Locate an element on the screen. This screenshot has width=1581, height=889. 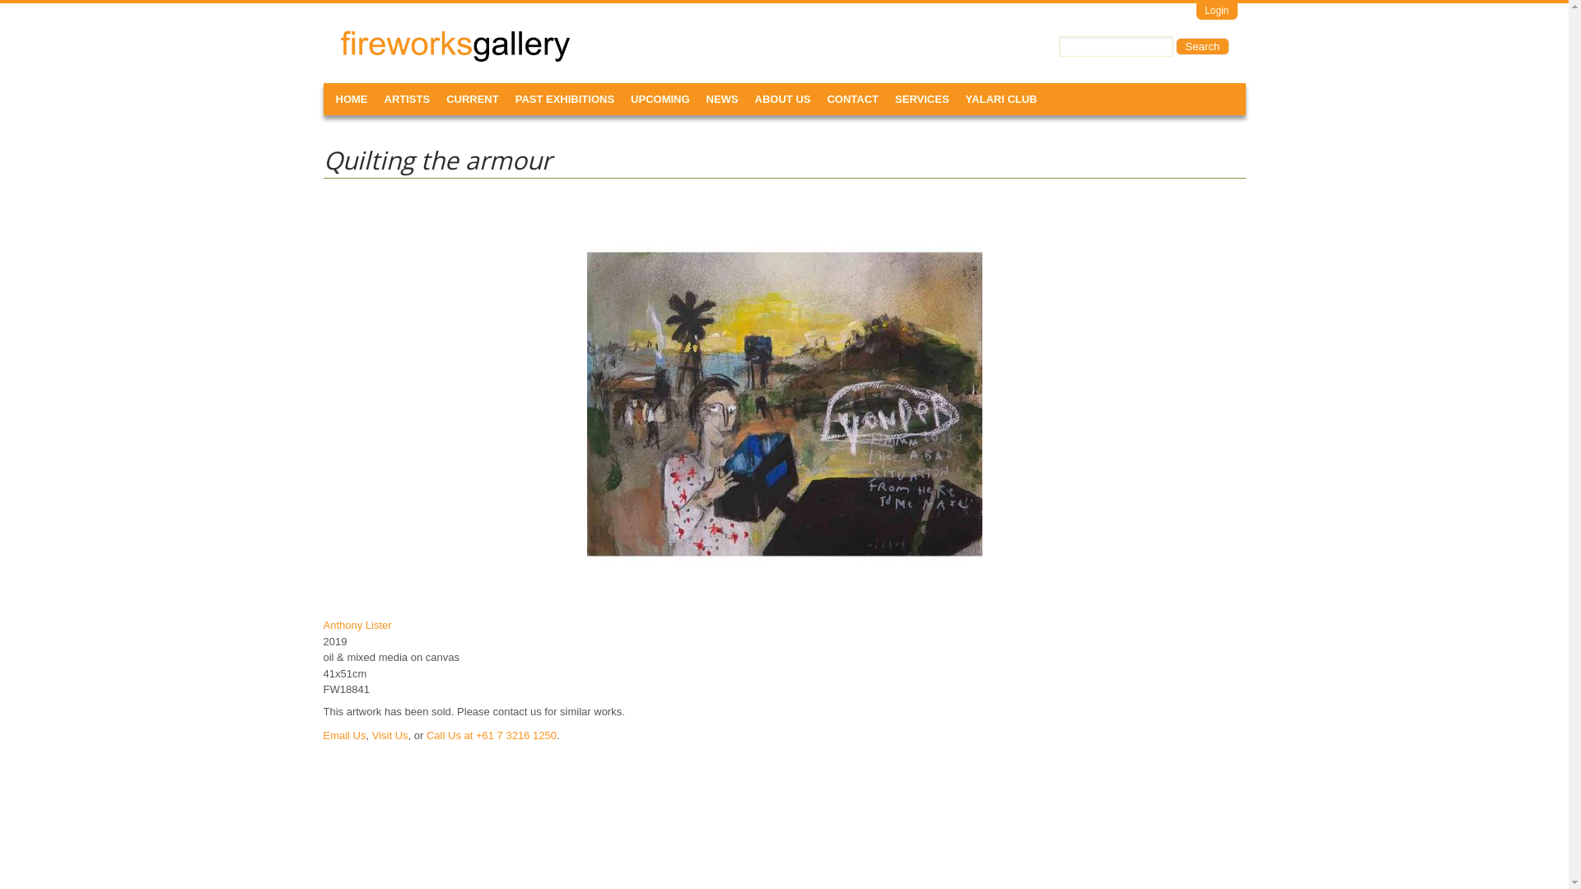
NEWS is located at coordinates (723, 99).